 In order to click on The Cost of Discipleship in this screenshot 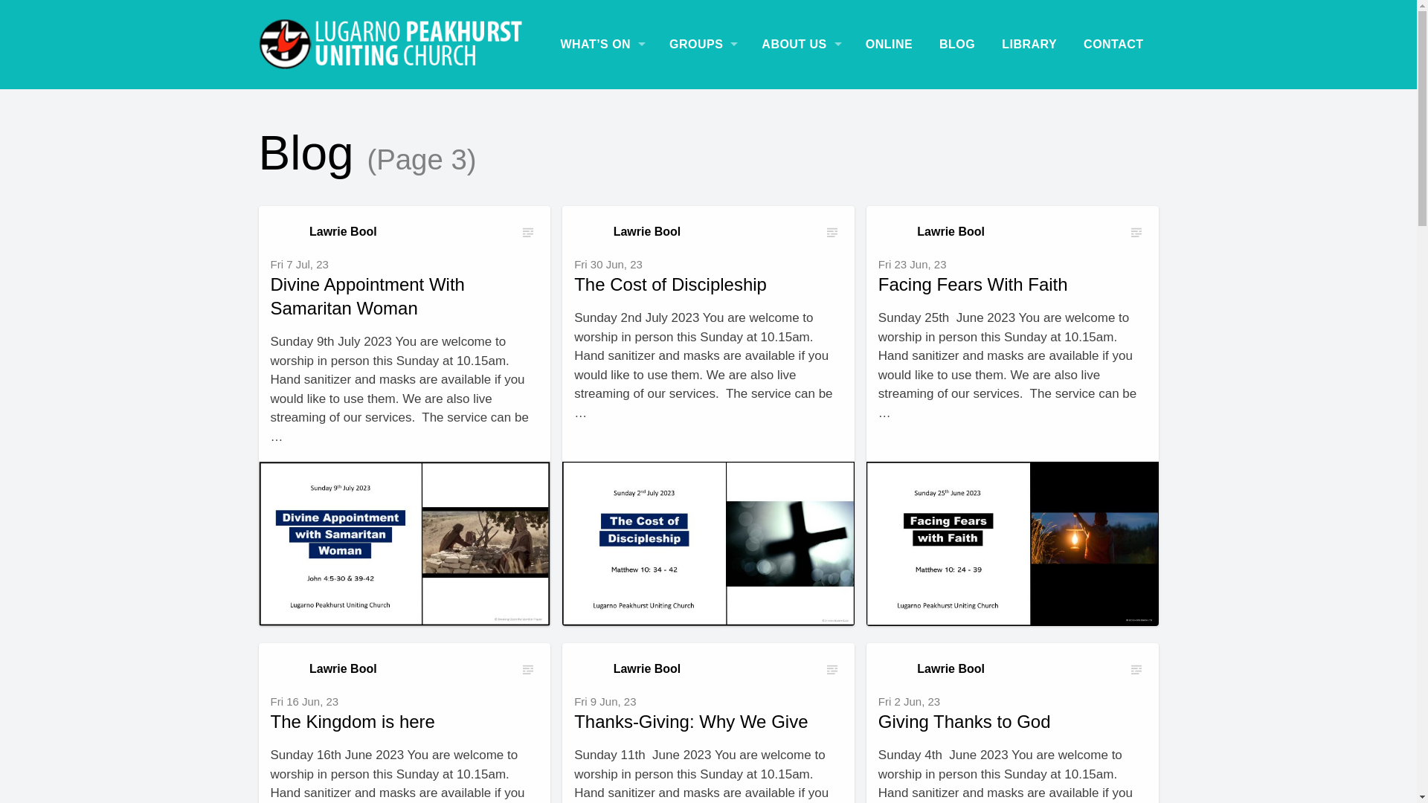, I will do `click(671, 284)`.